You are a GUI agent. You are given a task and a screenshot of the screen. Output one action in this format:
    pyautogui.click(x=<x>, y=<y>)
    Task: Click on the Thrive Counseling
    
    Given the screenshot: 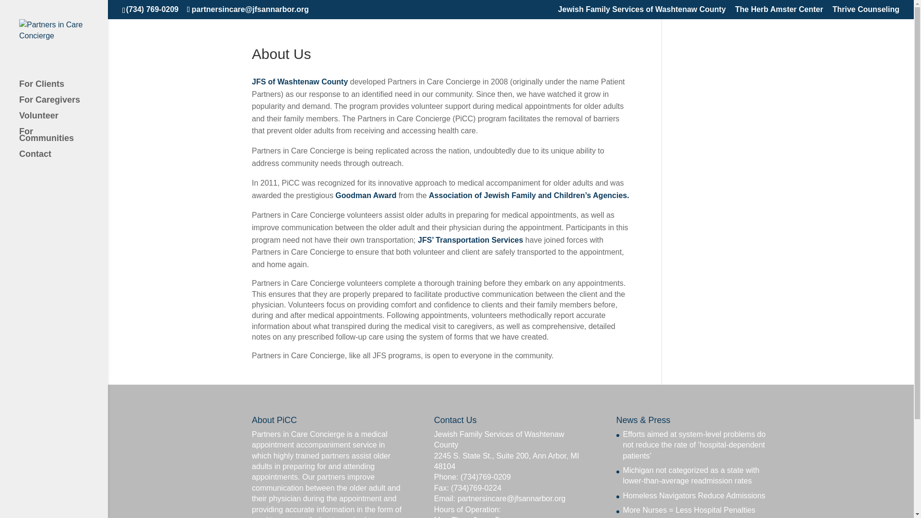 What is the action you would take?
    pyautogui.click(x=866, y=12)
    